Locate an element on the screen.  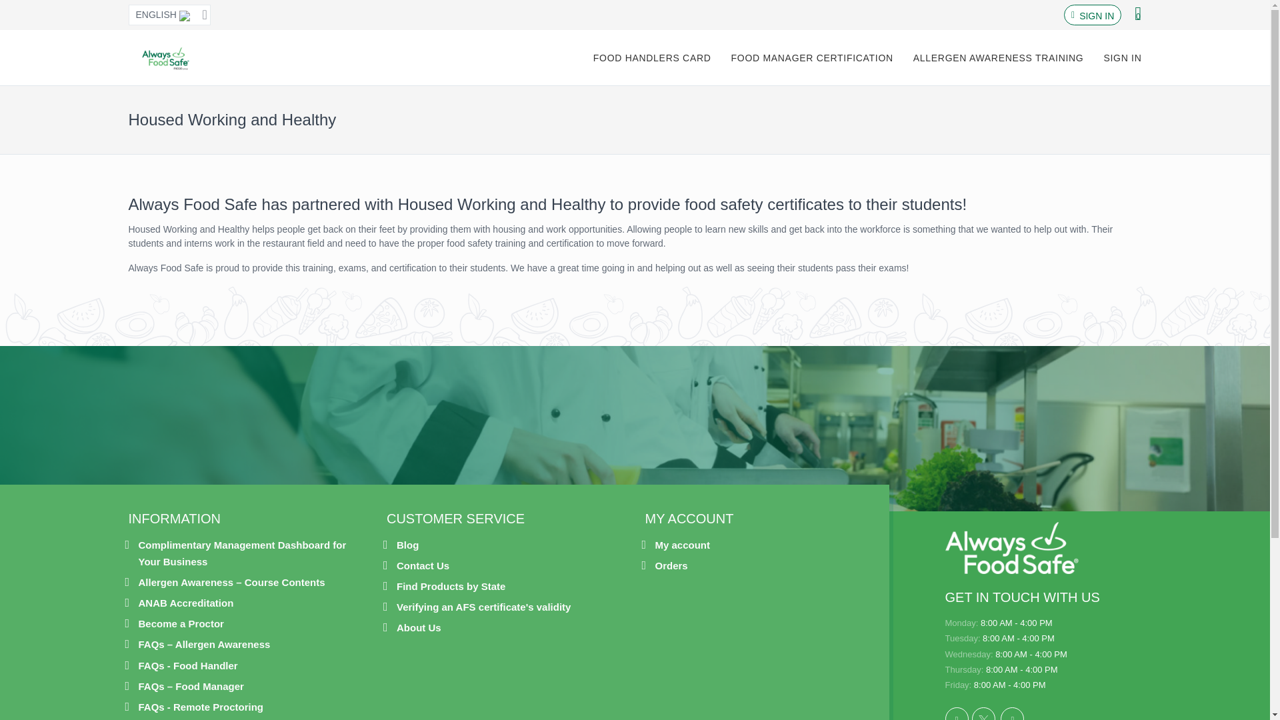
FOOD HANDLERS CARD is located at coordinates (652, 57).